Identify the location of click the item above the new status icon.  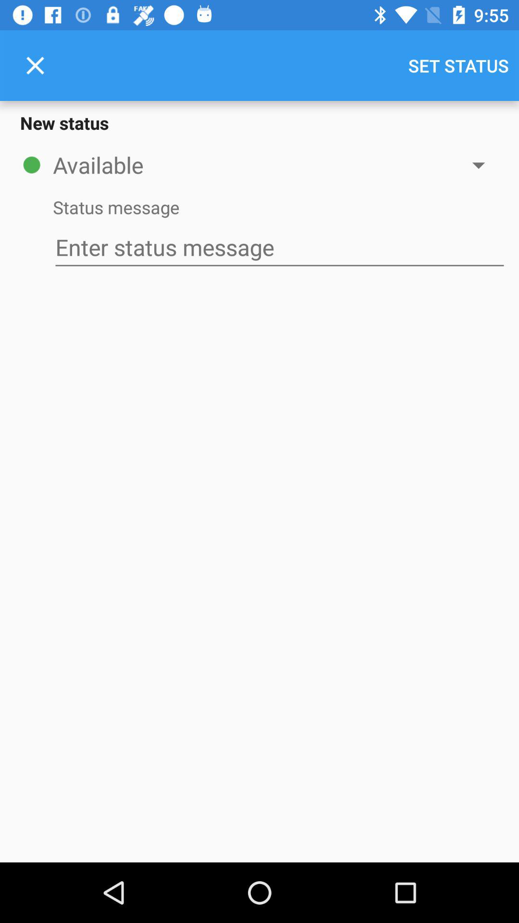
(458, 65).